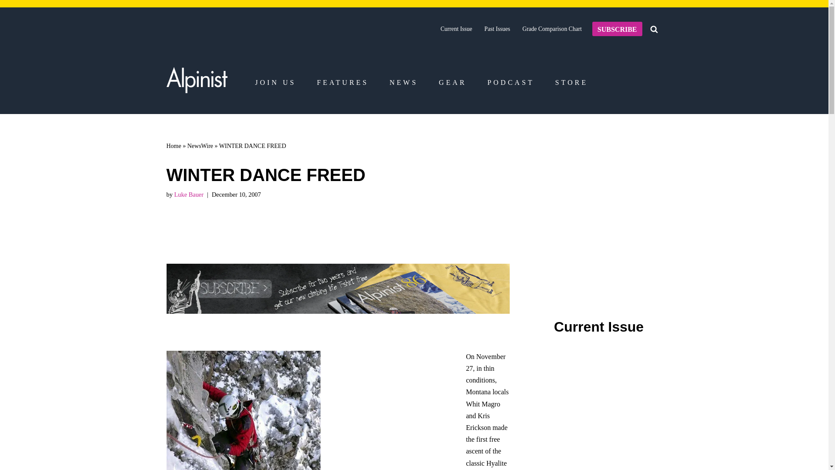 The image size is (835, 470). Describe the element at coordinates (189, 194) in the screenshot. I see `Luke Bauer` at that location.